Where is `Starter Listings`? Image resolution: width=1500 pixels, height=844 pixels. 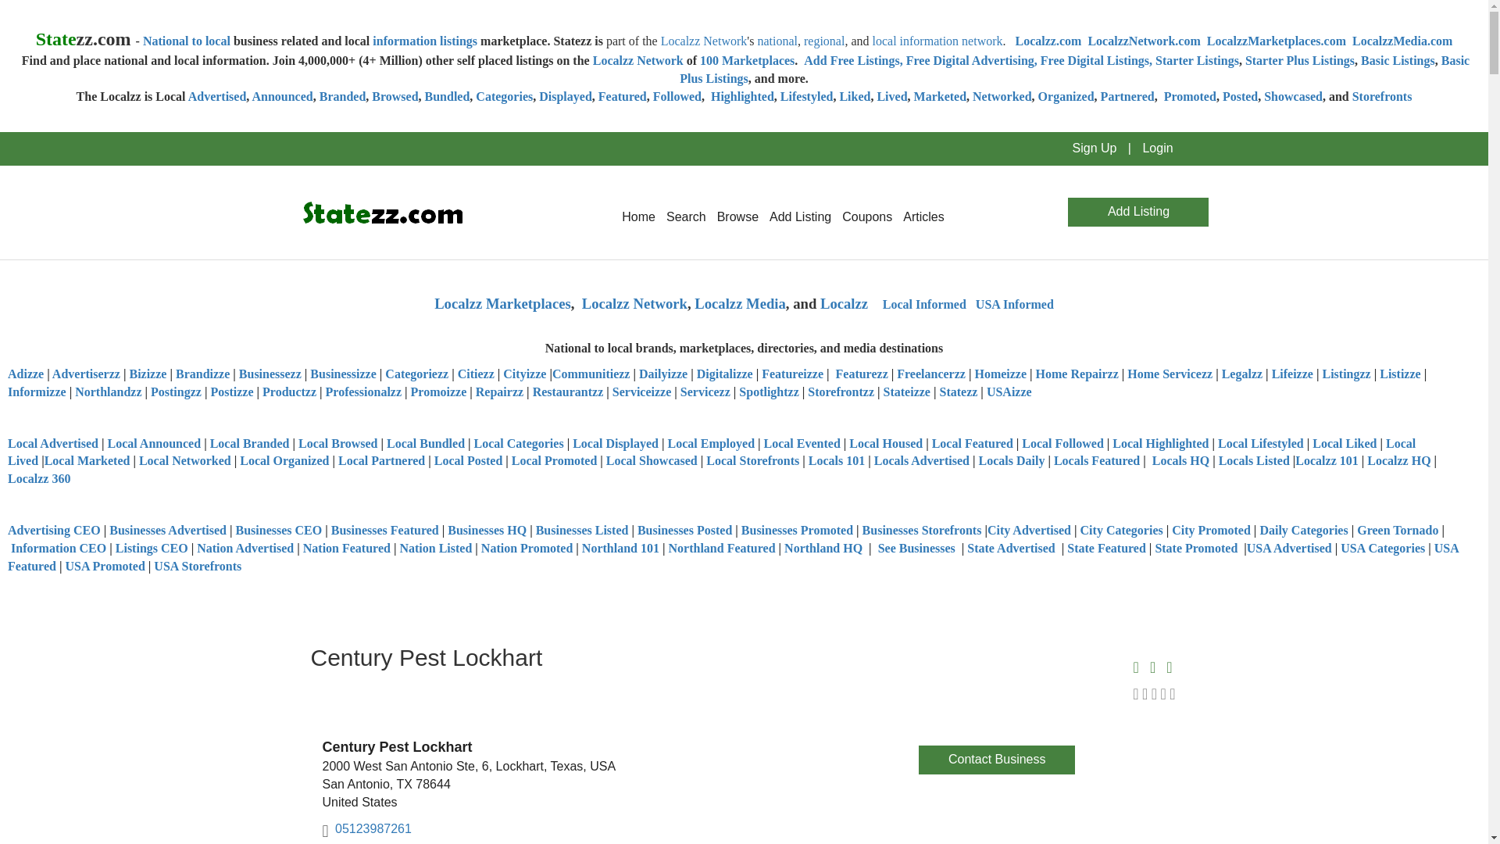 Starter Listings is located at coordinates (1197, 61).